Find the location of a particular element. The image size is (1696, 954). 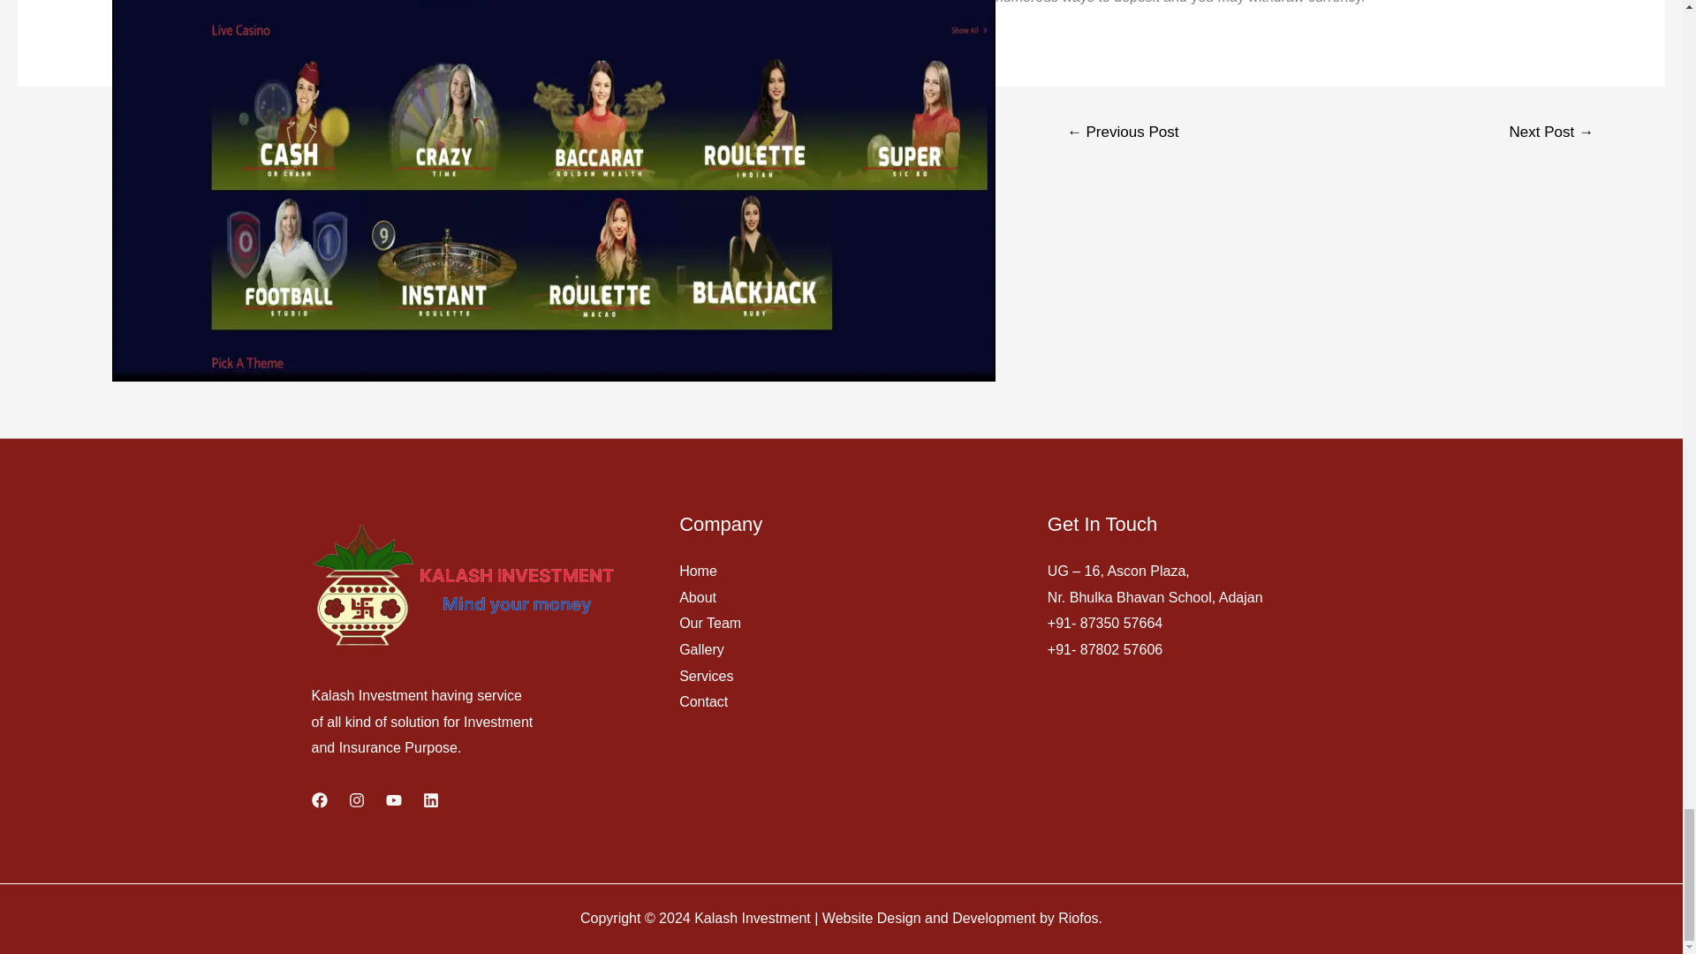

Services is located at coordinates (706, 677).